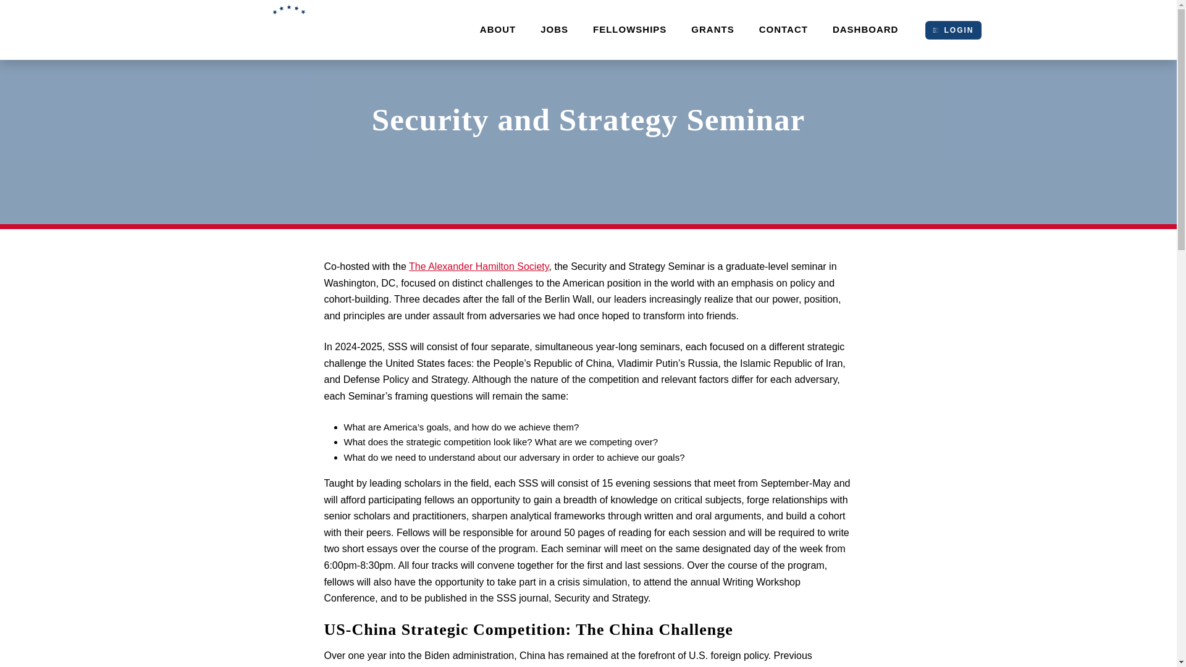 This screenshot has height=667, width=1186. What do you see at coordinates (783, 30) in the screenshot?
I see `CONTACT` at bounding box center [783, 30].